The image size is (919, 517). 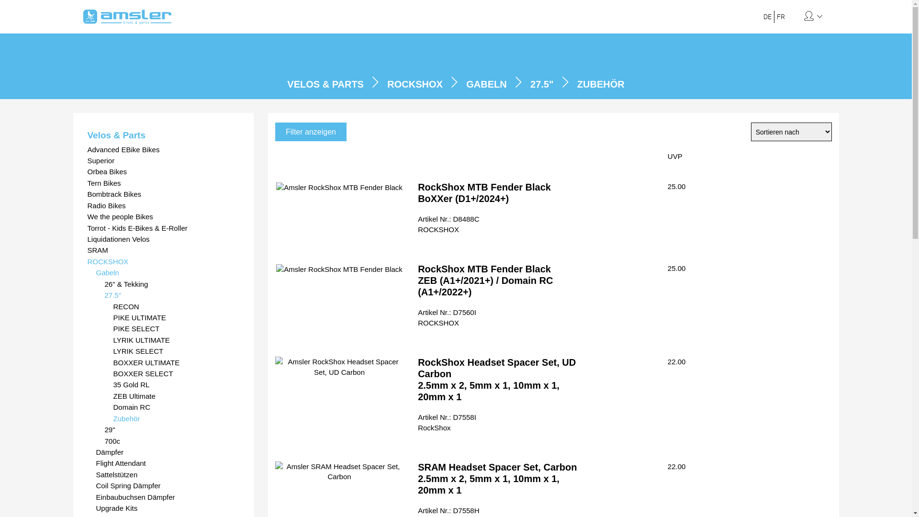 What do you see at coordinates (447, 422) in the screenshot?
I see `Artikel Nr.: D7558I
RockShox` at bounding box center [447, 422].